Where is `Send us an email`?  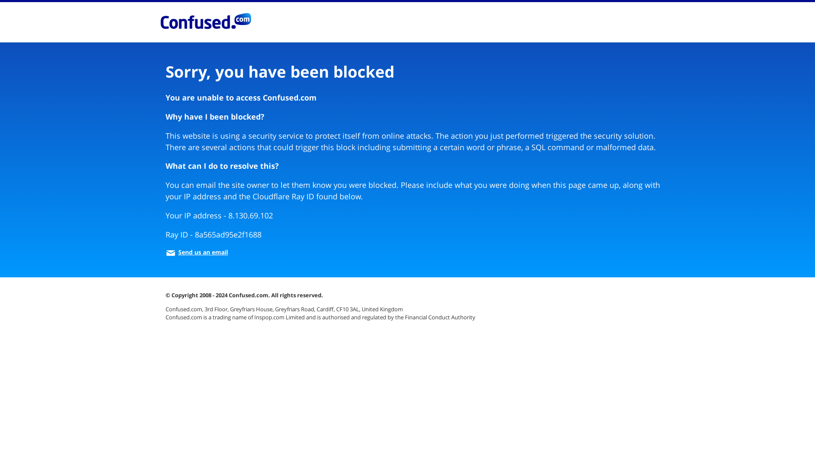
Send us an email is located at coordinates (197, 252).